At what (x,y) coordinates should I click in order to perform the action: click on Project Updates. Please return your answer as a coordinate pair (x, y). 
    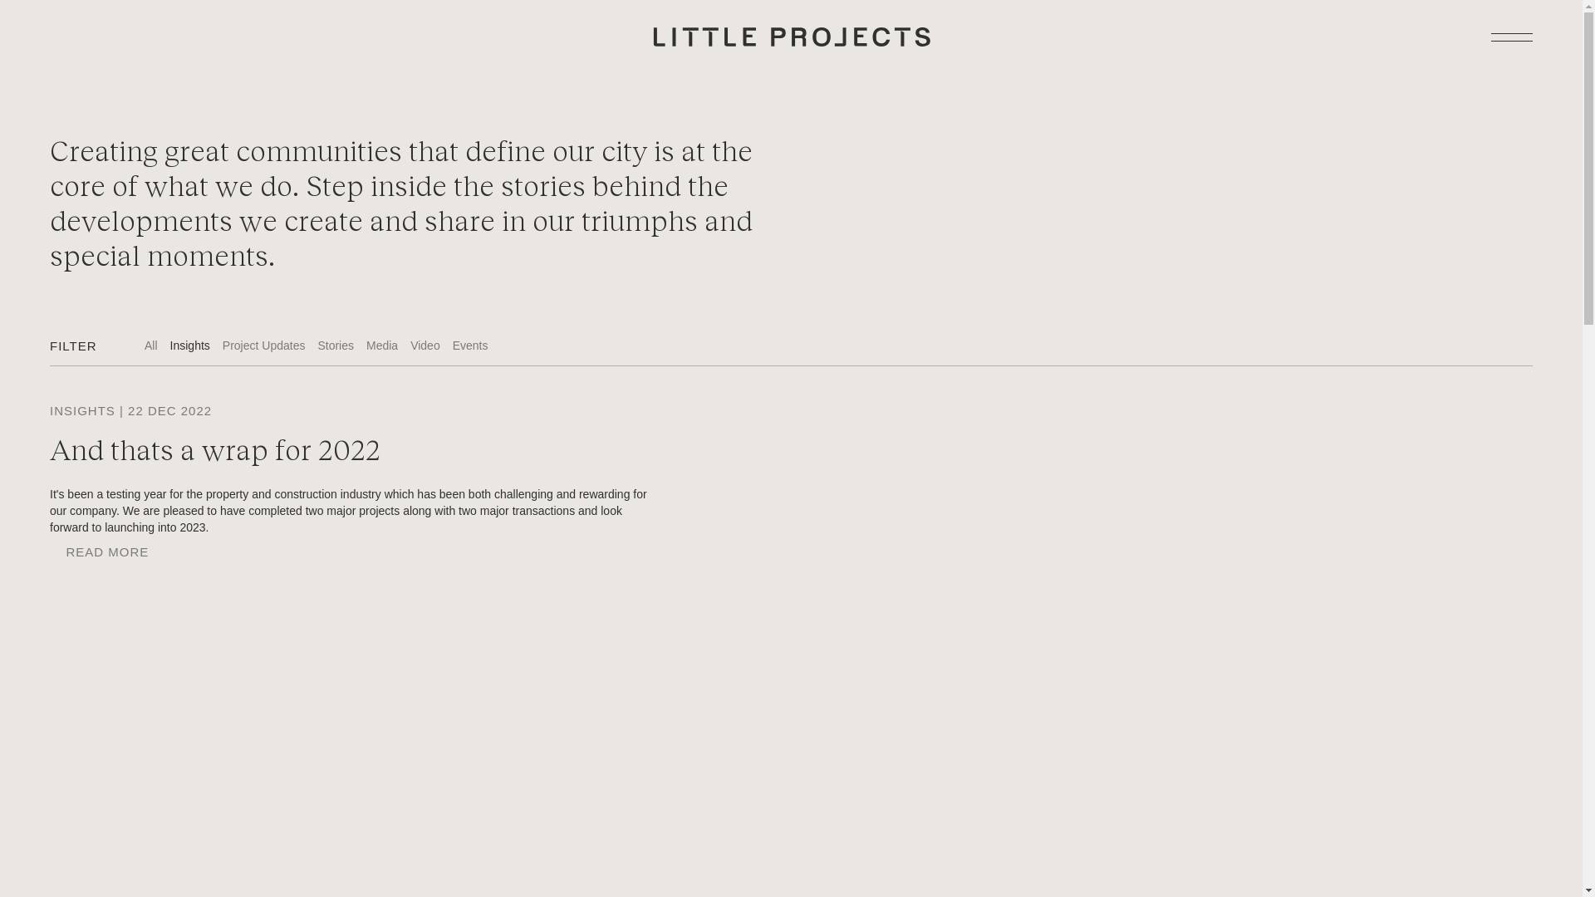
    Looking at the image, I should click on (264, 346).